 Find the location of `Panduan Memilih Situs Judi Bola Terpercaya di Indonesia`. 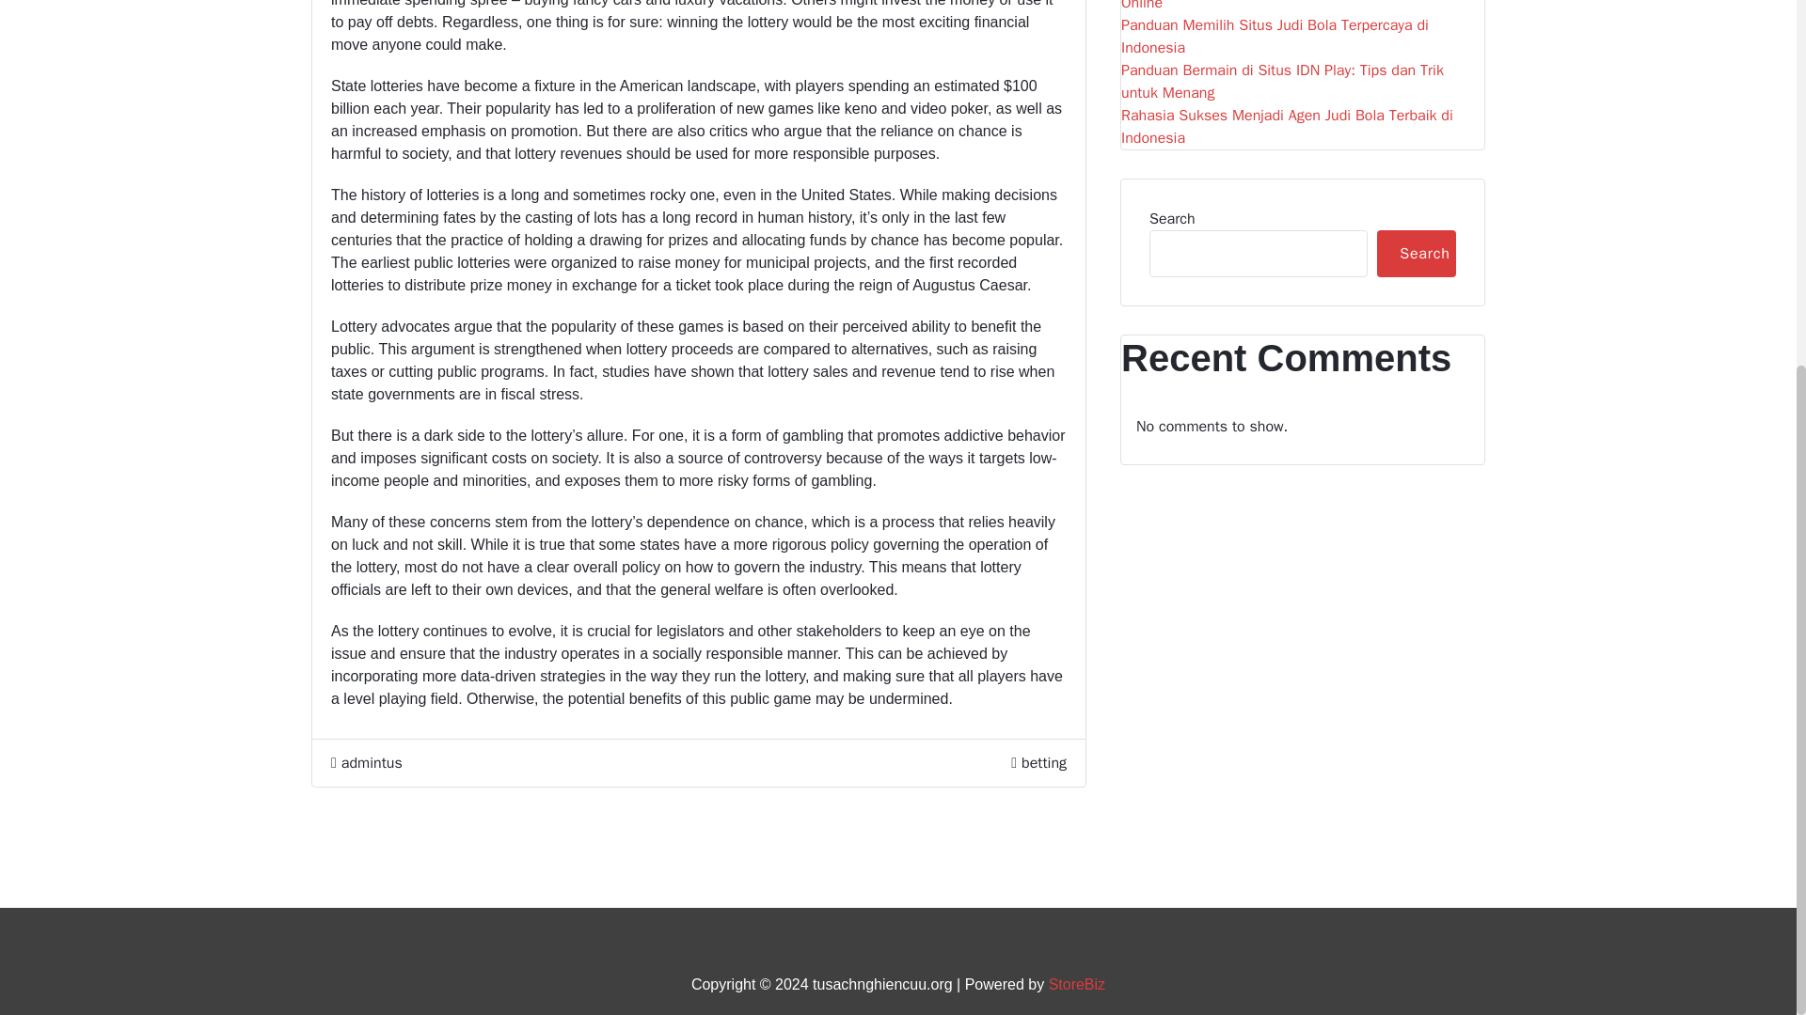

Panduan Memilih Situs Judi Bola Terpercaya di Indonesia is located at coordinates (1303, 36).